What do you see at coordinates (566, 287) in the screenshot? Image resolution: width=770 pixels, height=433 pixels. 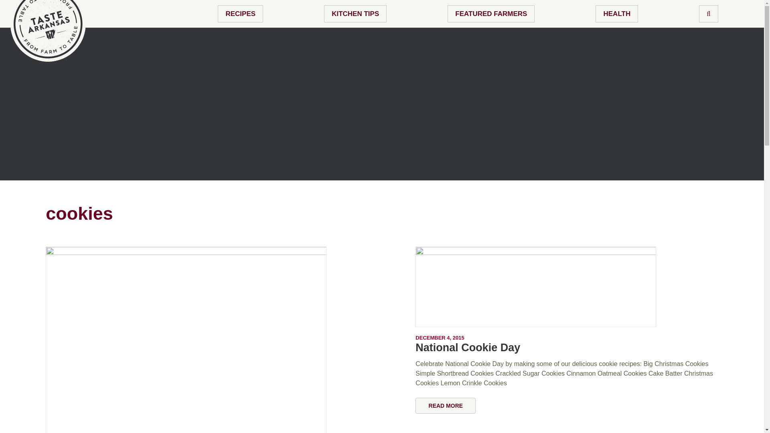 I see `National Cookie Day` at bounding box center [566, 287].